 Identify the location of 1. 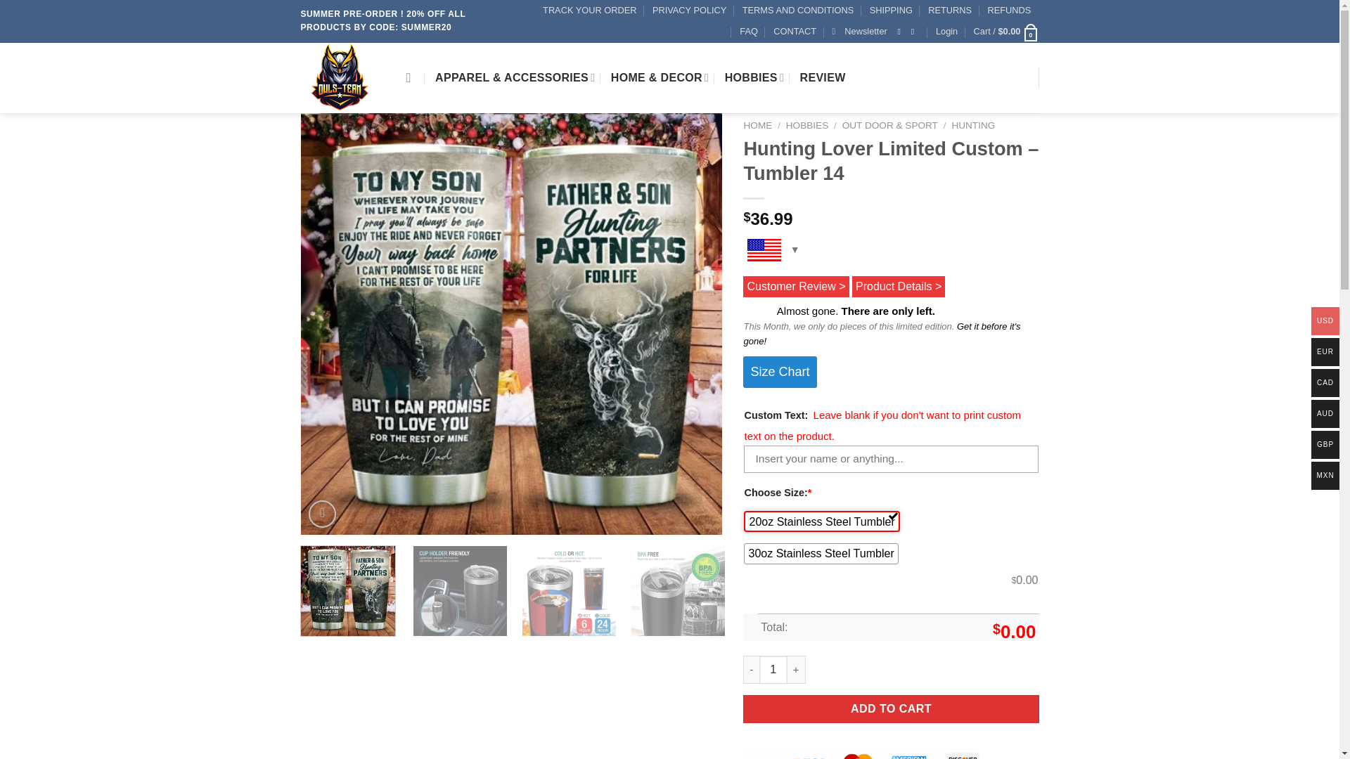
(773, 670).